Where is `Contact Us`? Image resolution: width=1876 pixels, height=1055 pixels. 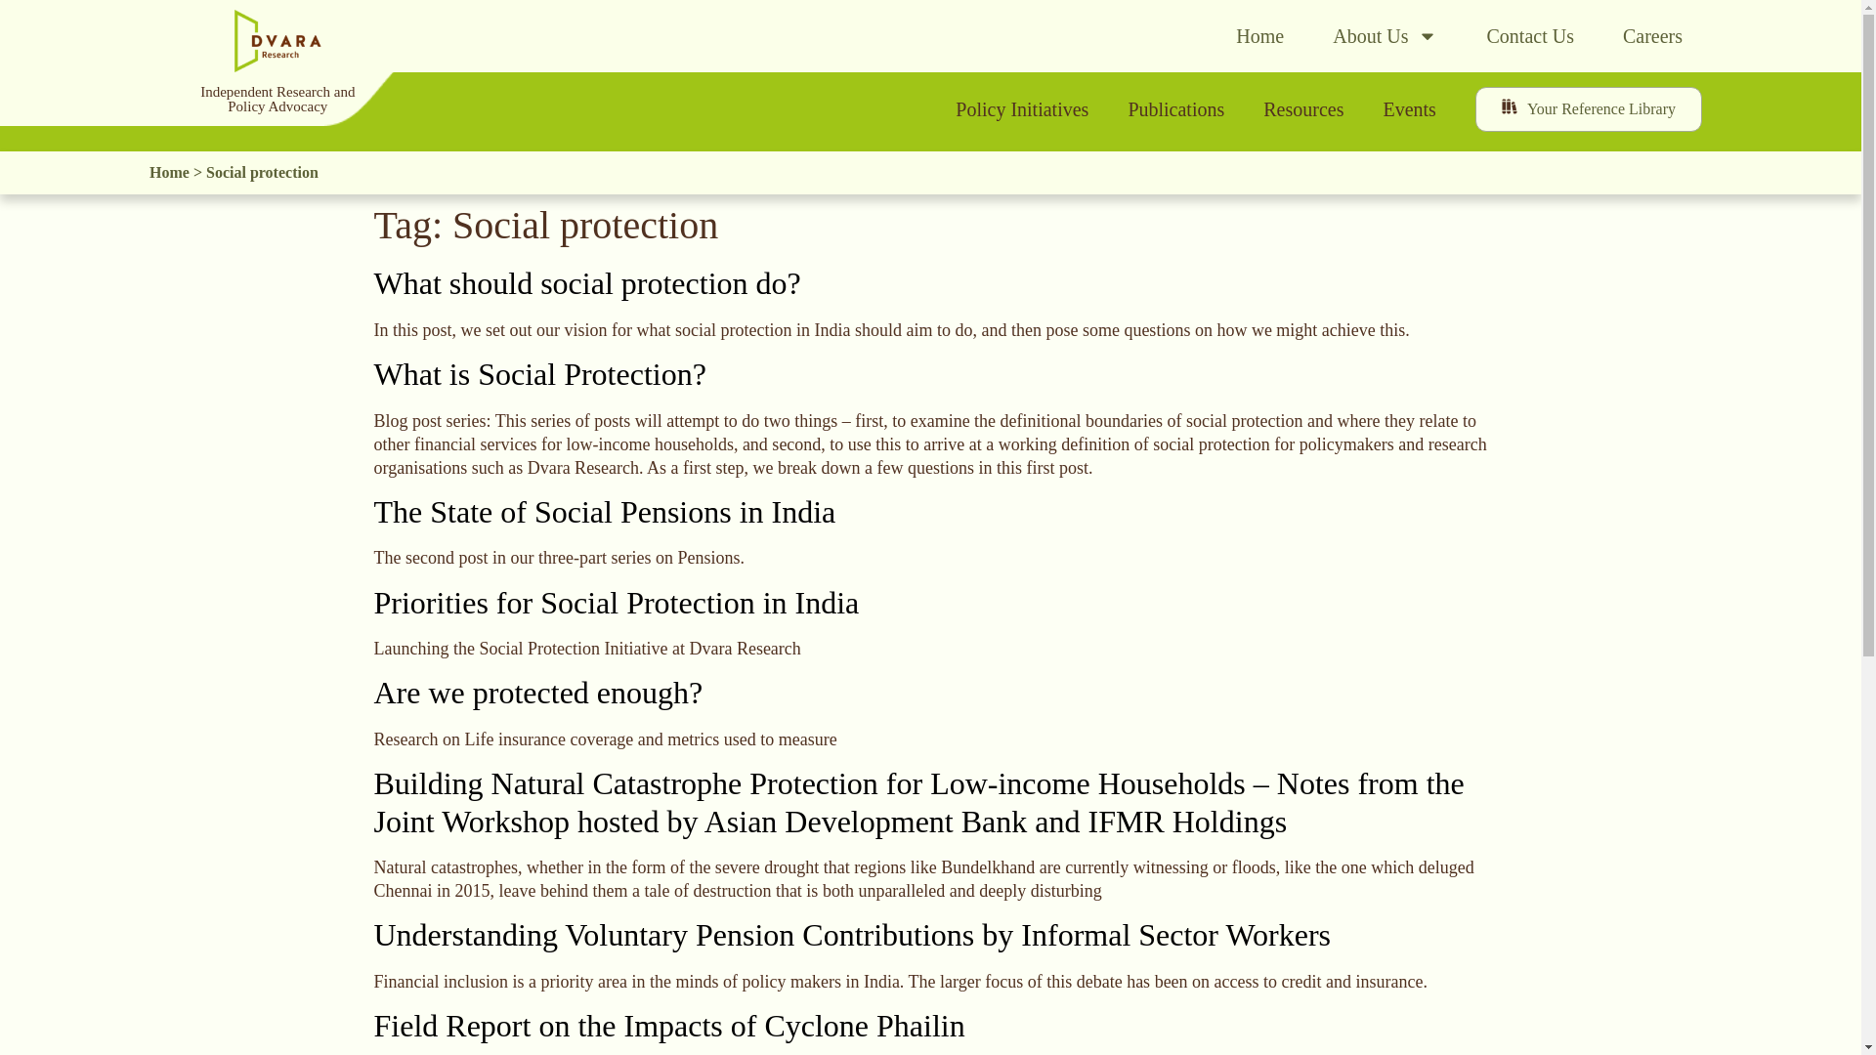
Contact Us is located at coordinates (1530, 36).